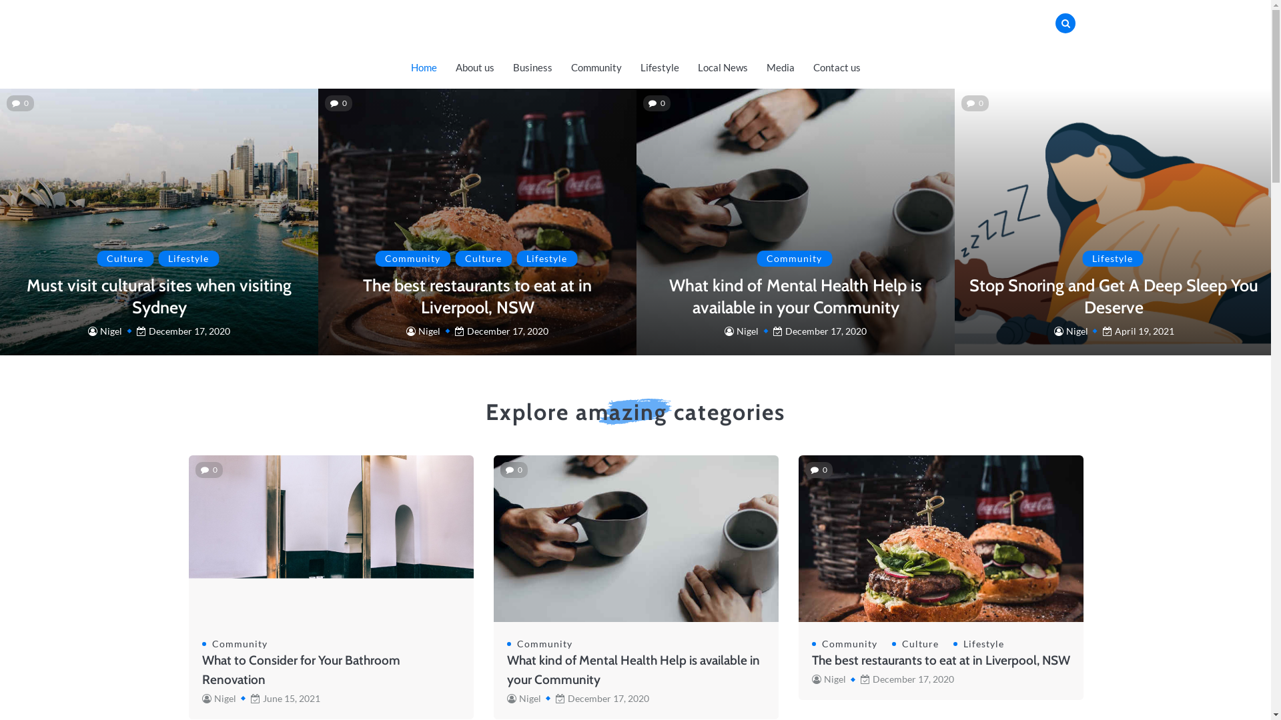  Describe the element at coordinates (412, 259) in the screenshot. I see `Community` at that location.